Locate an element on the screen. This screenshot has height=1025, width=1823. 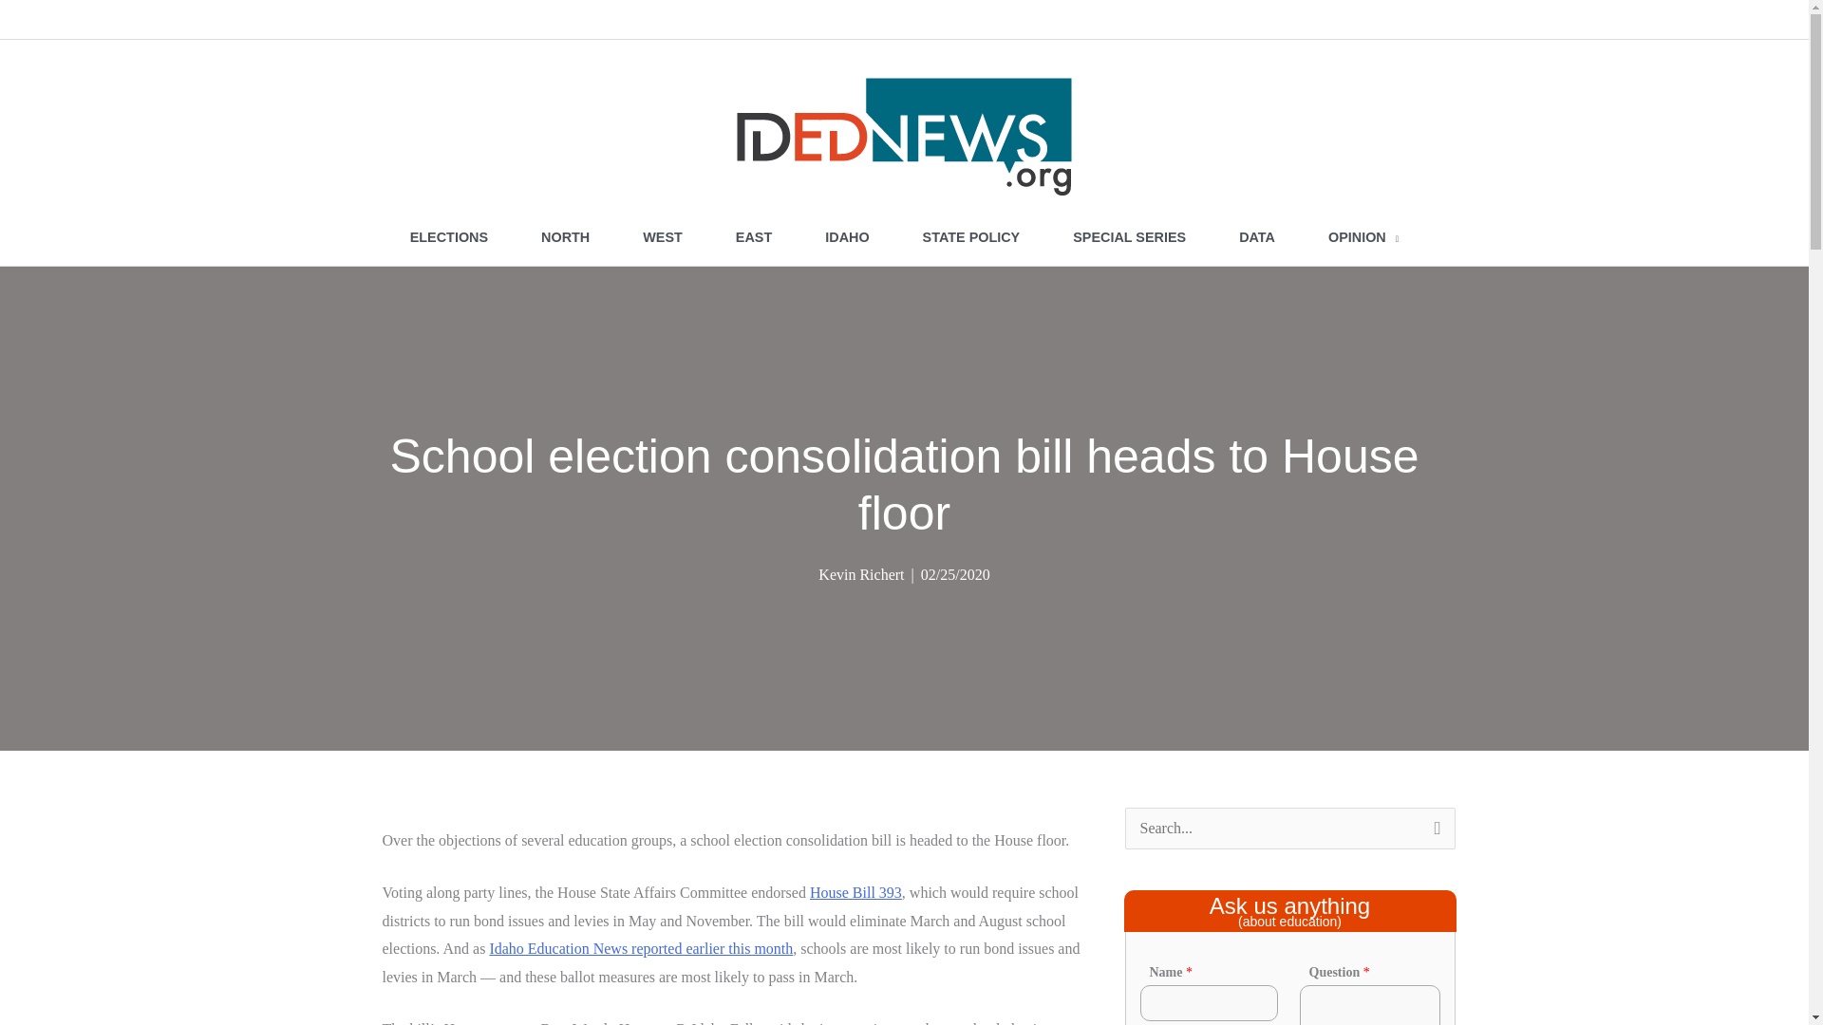
IDAHO is located at coordinates (846, 237).